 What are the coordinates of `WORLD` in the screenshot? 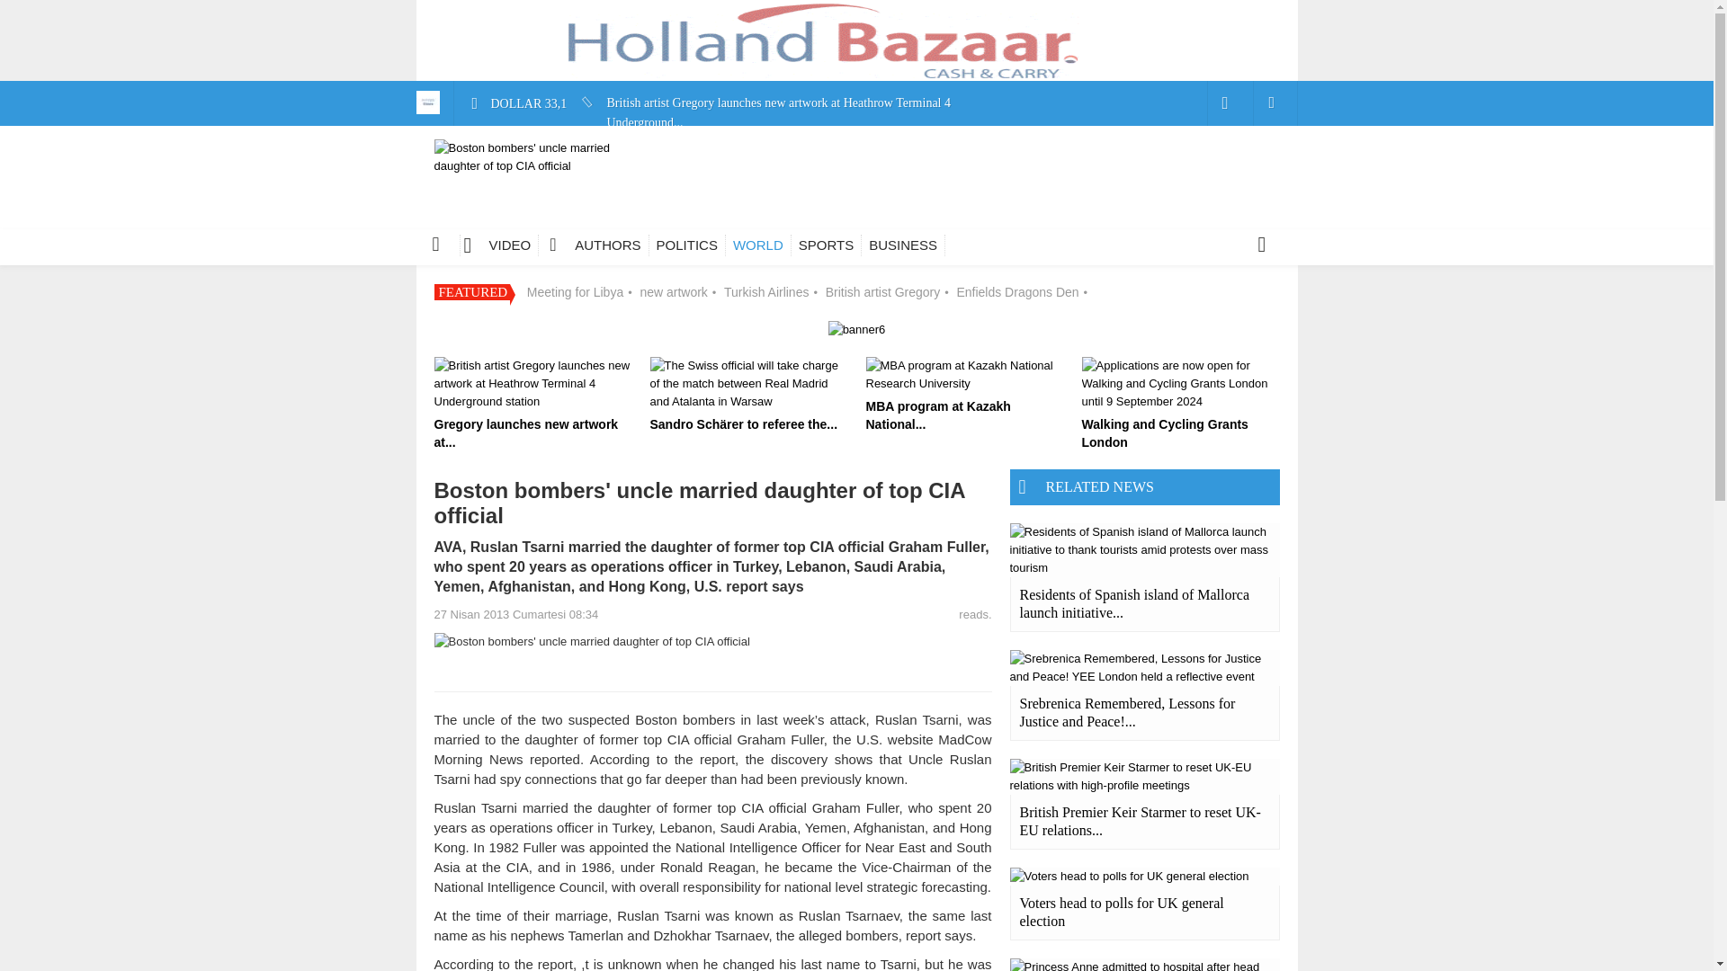 It's located at (757, 245).